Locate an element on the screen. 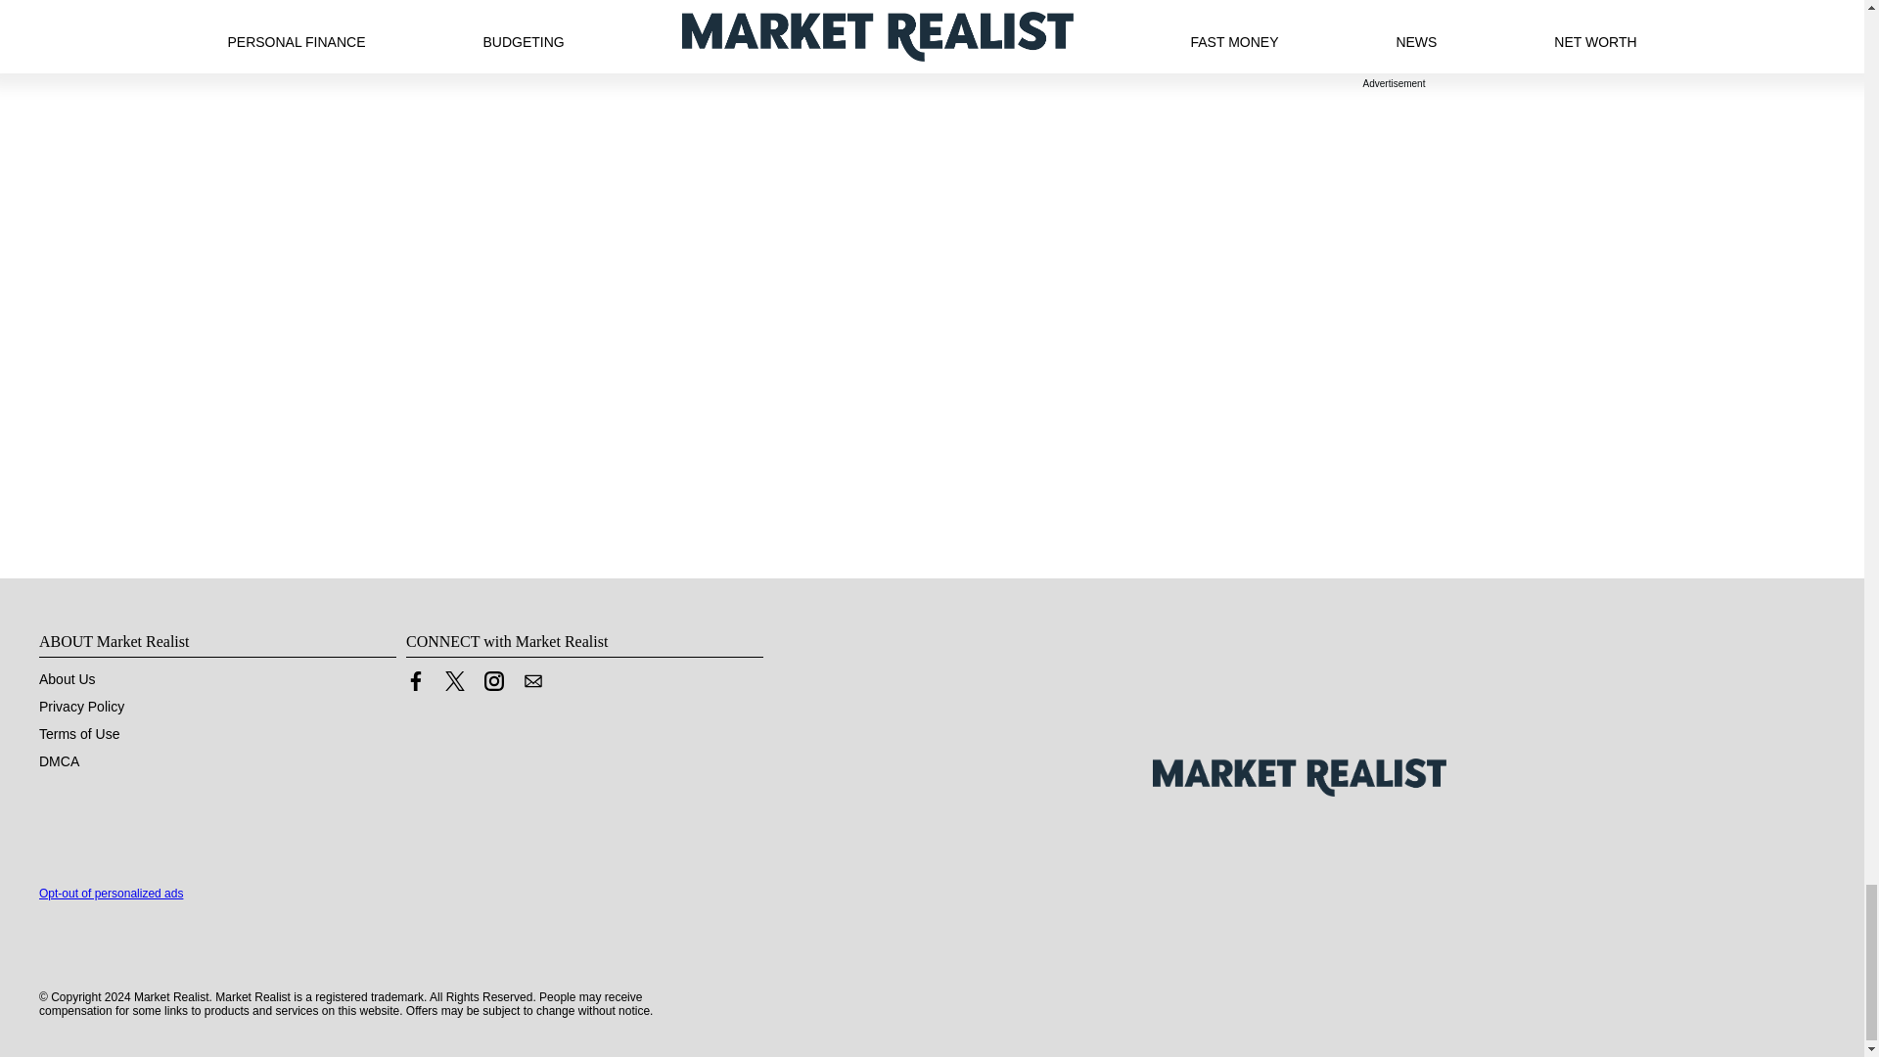  Contact us by Email is located at coordinates (532, 681).